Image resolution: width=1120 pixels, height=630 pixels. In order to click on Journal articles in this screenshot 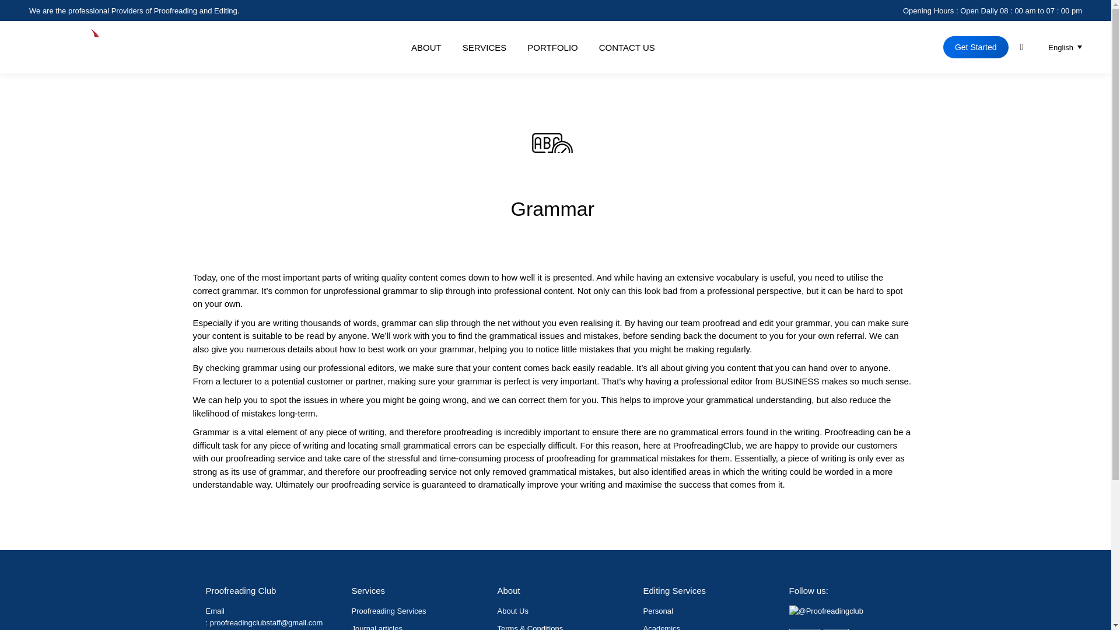, I will do `click(377, 627)`.